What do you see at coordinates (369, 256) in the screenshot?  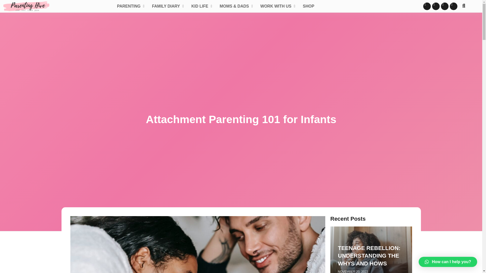 I see `TEENAGE REBELLION: UNDERSTANDING THE WHYS AND HOWS` at bounding box center [369, 256].